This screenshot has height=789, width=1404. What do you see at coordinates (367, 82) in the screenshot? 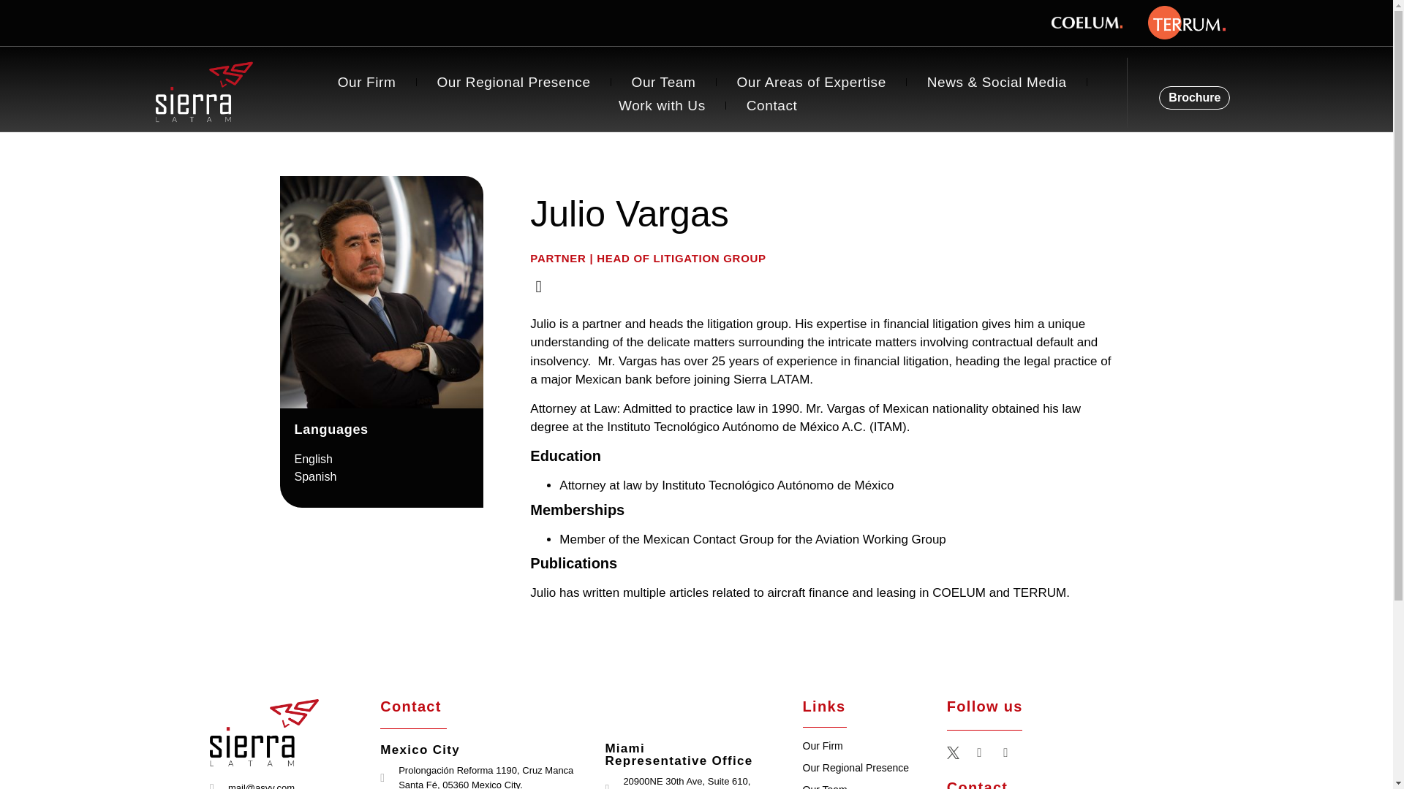
I see `Our Firm` at bounding box center [367, 82].